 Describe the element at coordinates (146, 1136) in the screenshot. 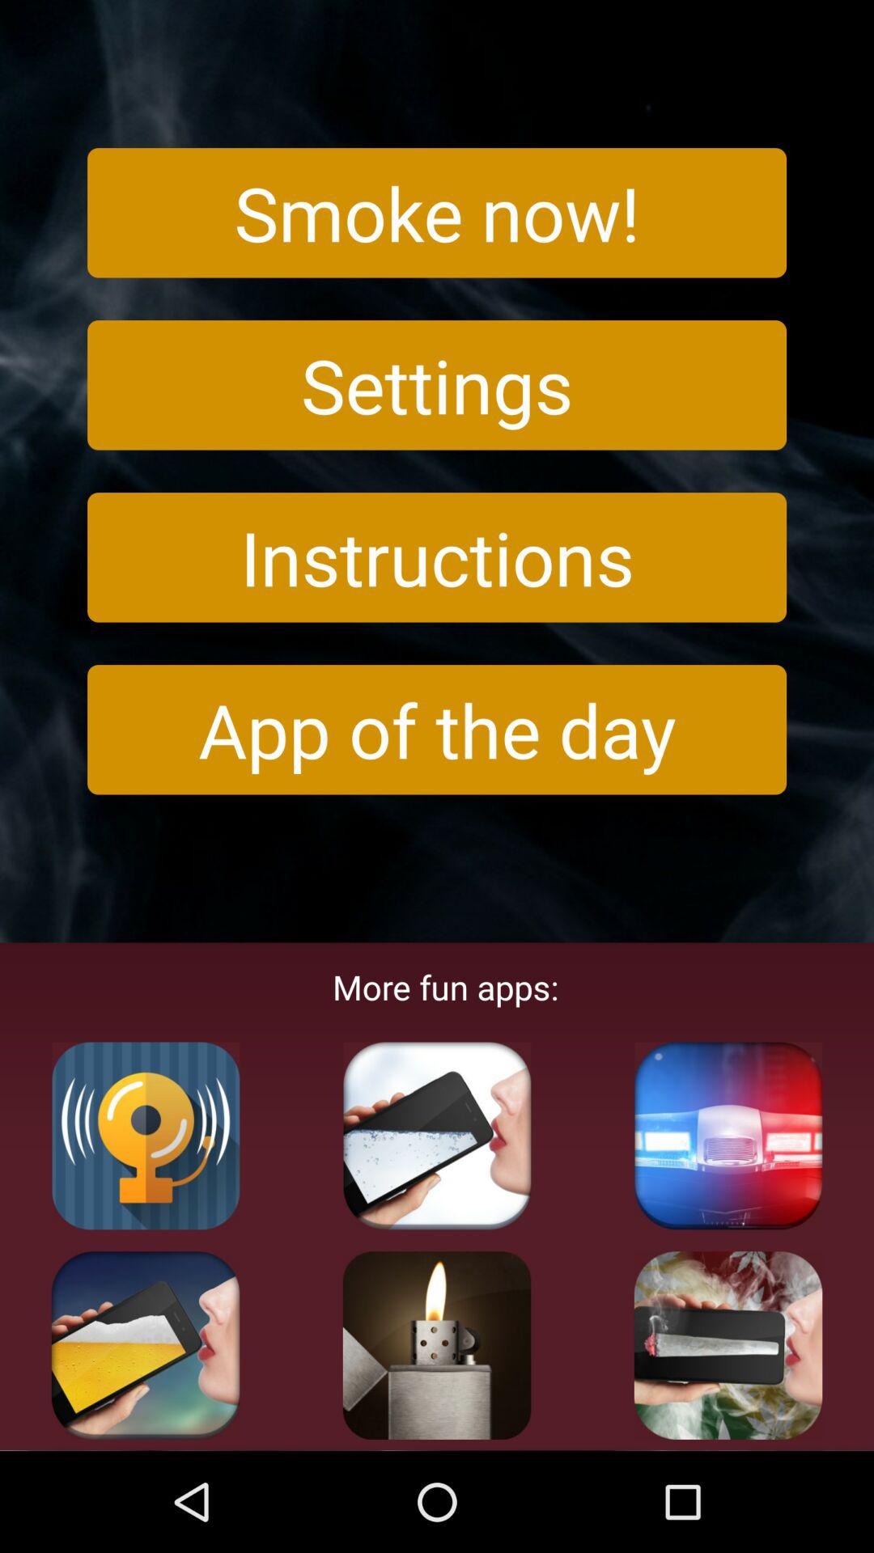

I see `other available apps` at that location.